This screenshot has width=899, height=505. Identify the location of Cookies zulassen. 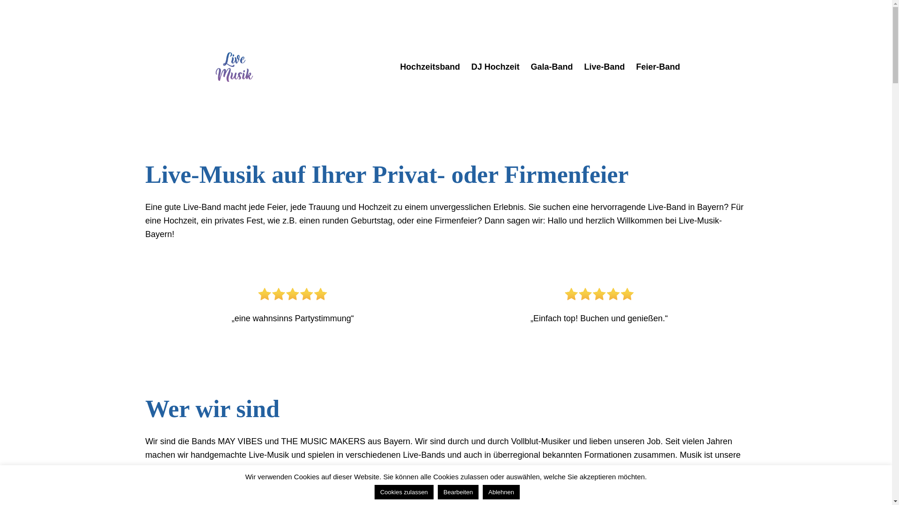
(404, 492).